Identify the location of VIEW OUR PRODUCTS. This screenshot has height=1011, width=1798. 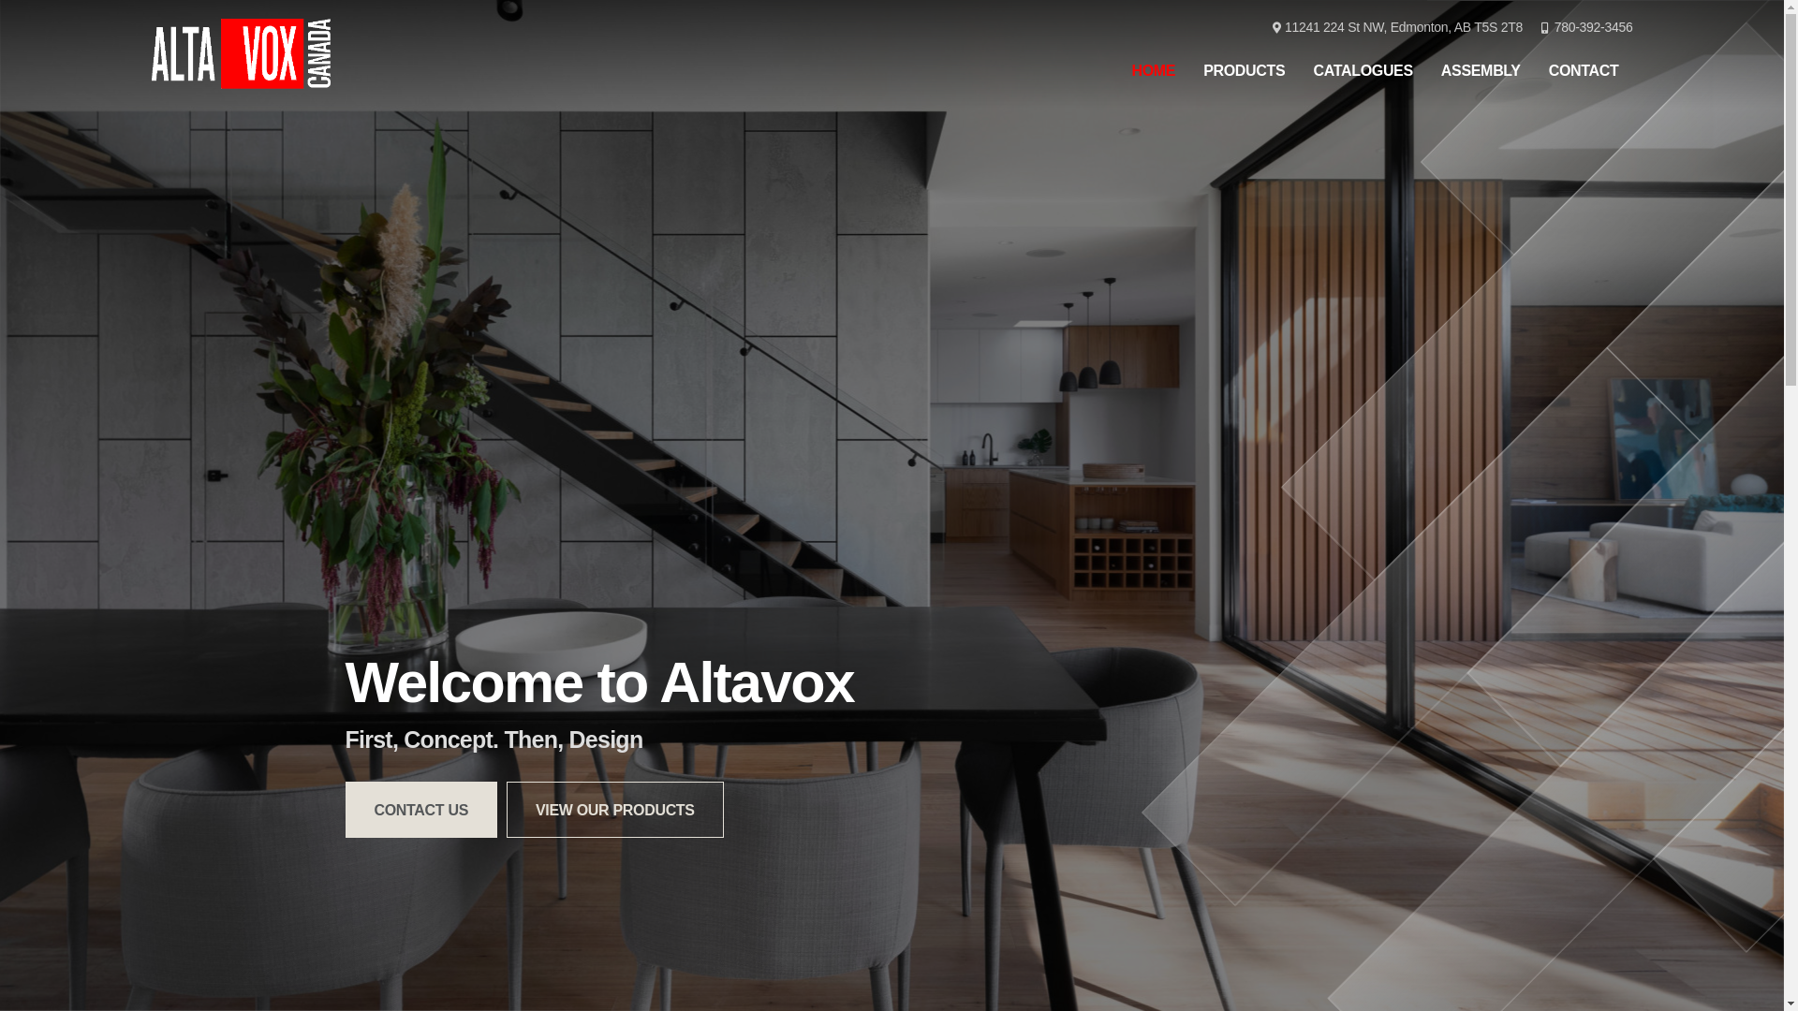
(615, 810).